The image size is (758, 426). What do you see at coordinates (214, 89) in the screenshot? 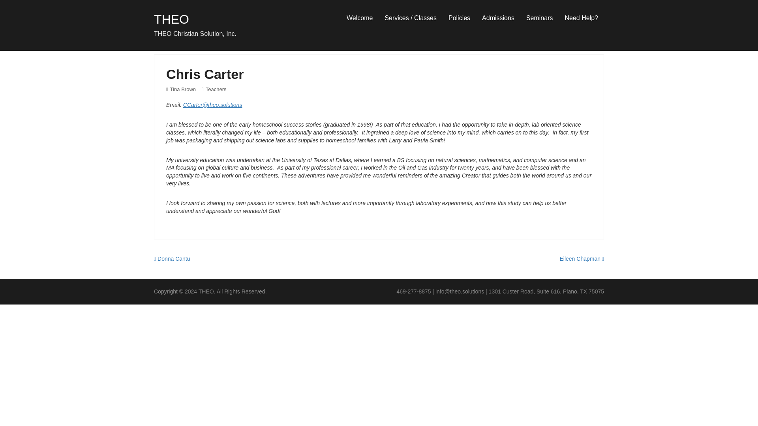
I see `Teachers` at bounding box center [214, 89].